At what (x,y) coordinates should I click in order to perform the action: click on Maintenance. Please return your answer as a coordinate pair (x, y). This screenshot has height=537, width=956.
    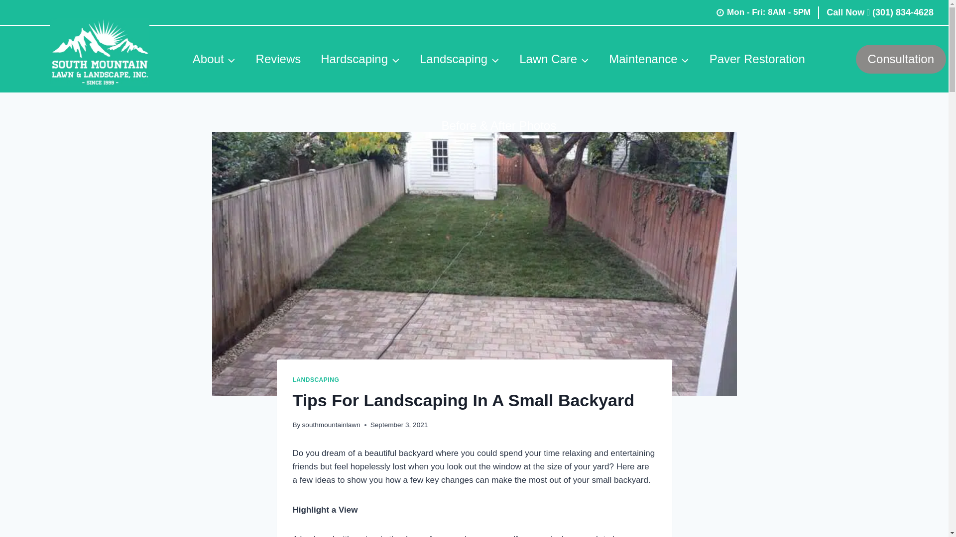
    Looking at the image, I should click on (649, 59).